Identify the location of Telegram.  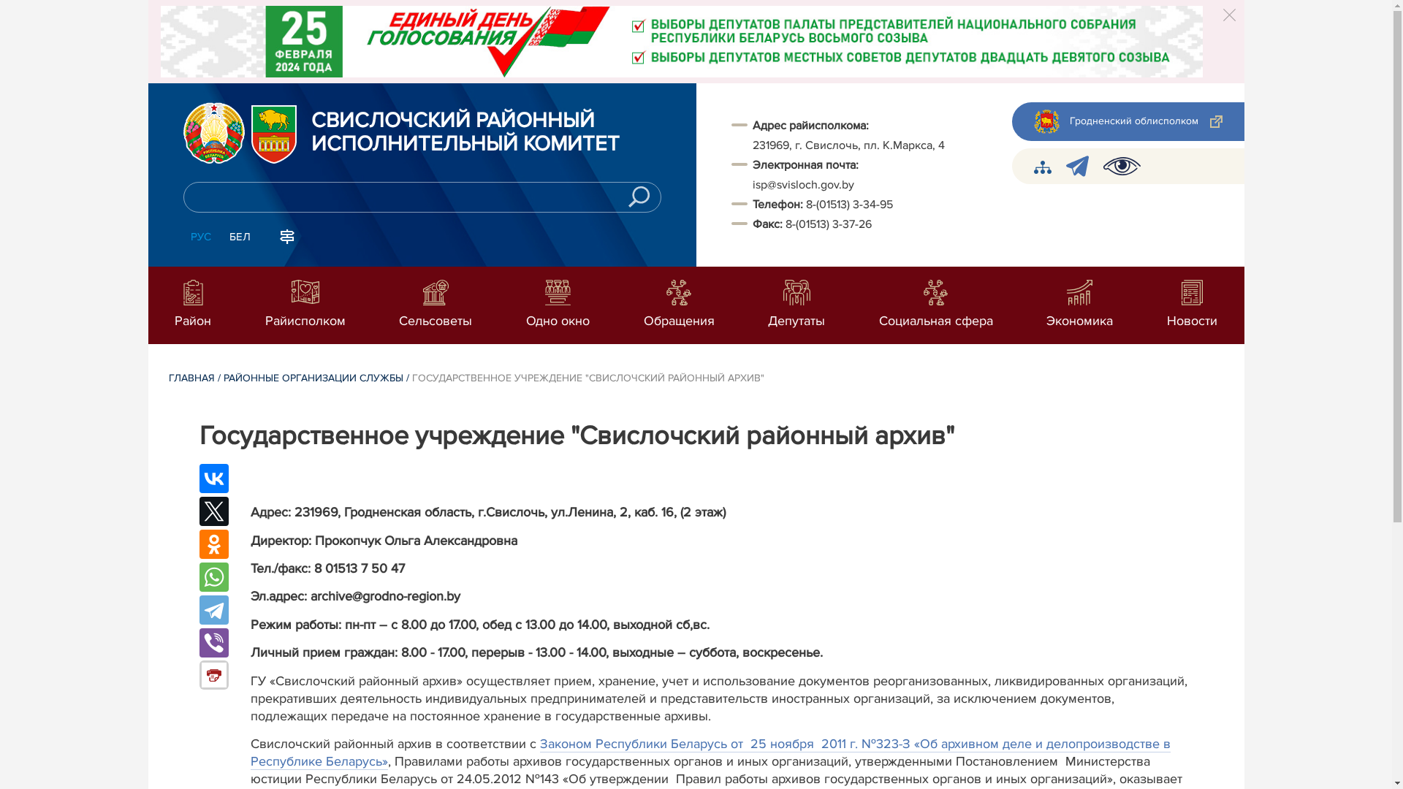
(213, 610).